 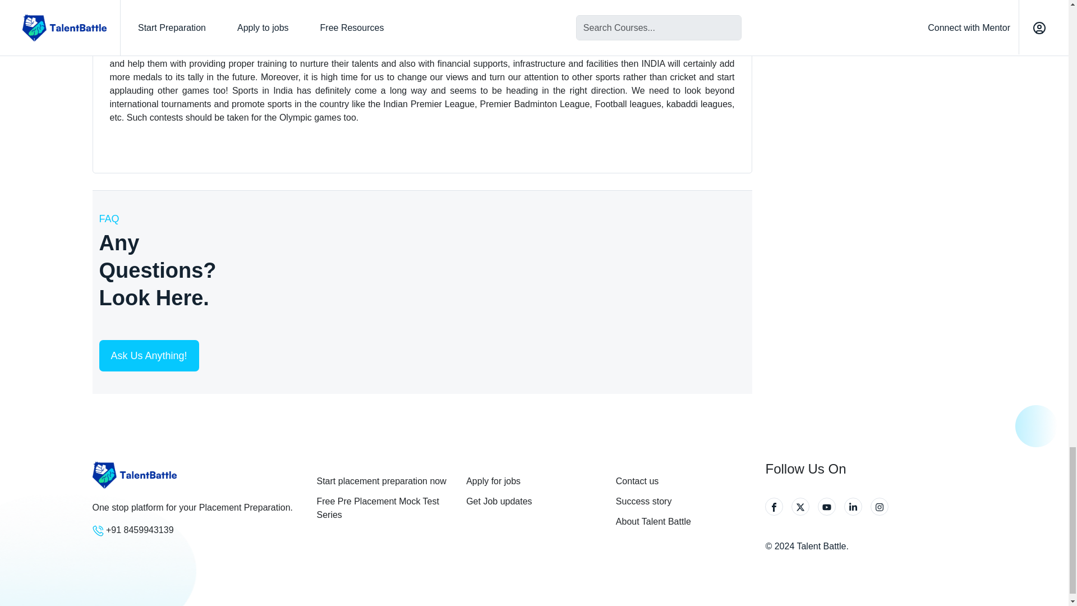 What do you see at coordinates (684, 502) in the screenshot?
I see `Success story` at bounding box center [684, 502].